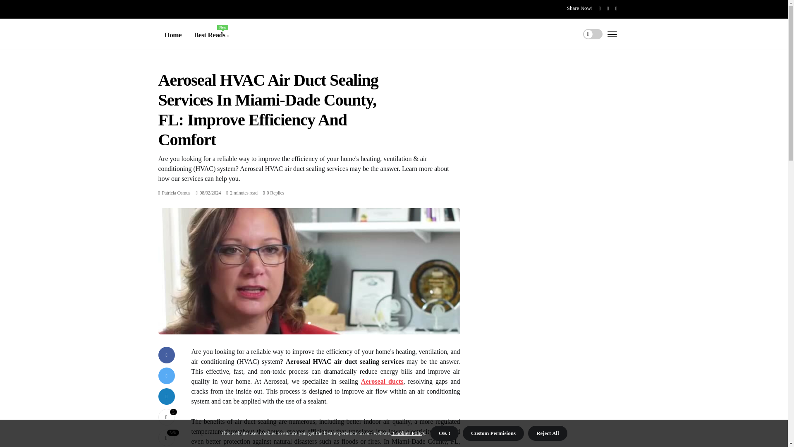  Describe the element at coordinates (166, 417) in the screenshot. I see `3` at that location.